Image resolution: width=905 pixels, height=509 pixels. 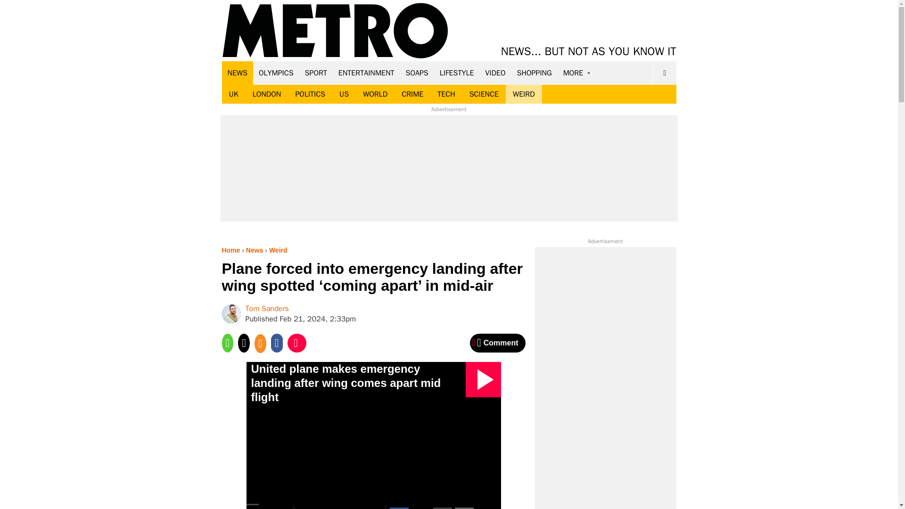 I want to click on LIFESTYLE, so click(x=457, y=73).